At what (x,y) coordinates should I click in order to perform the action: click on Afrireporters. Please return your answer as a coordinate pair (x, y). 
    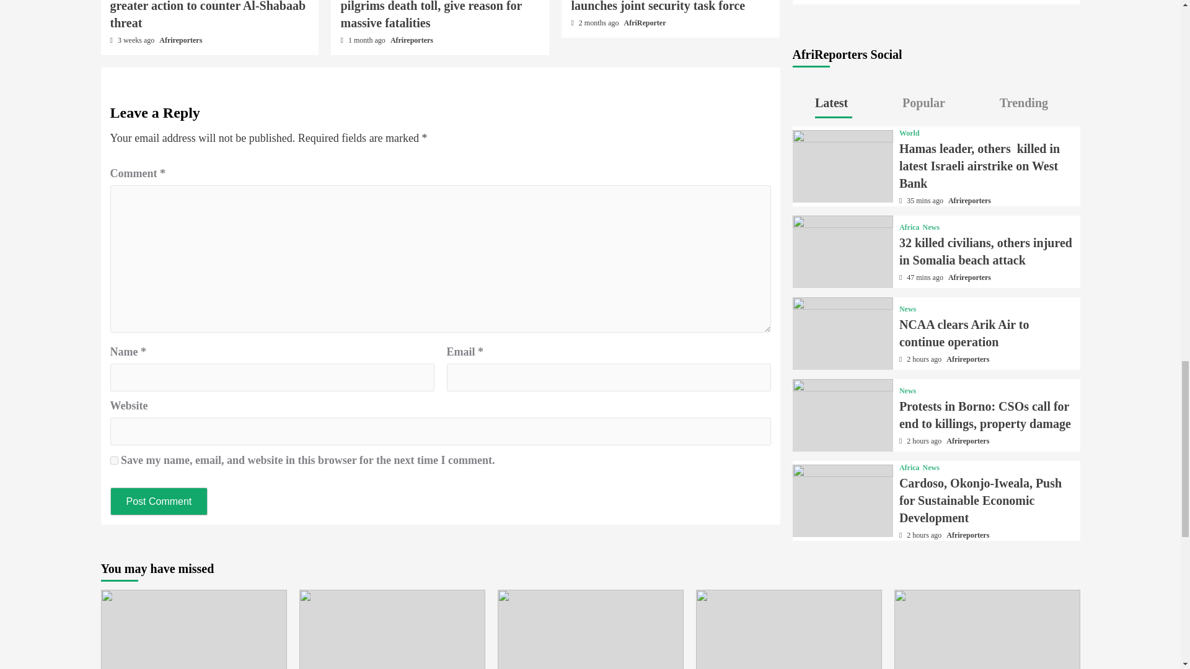
    Looking at the image, I should click on (181, 40).